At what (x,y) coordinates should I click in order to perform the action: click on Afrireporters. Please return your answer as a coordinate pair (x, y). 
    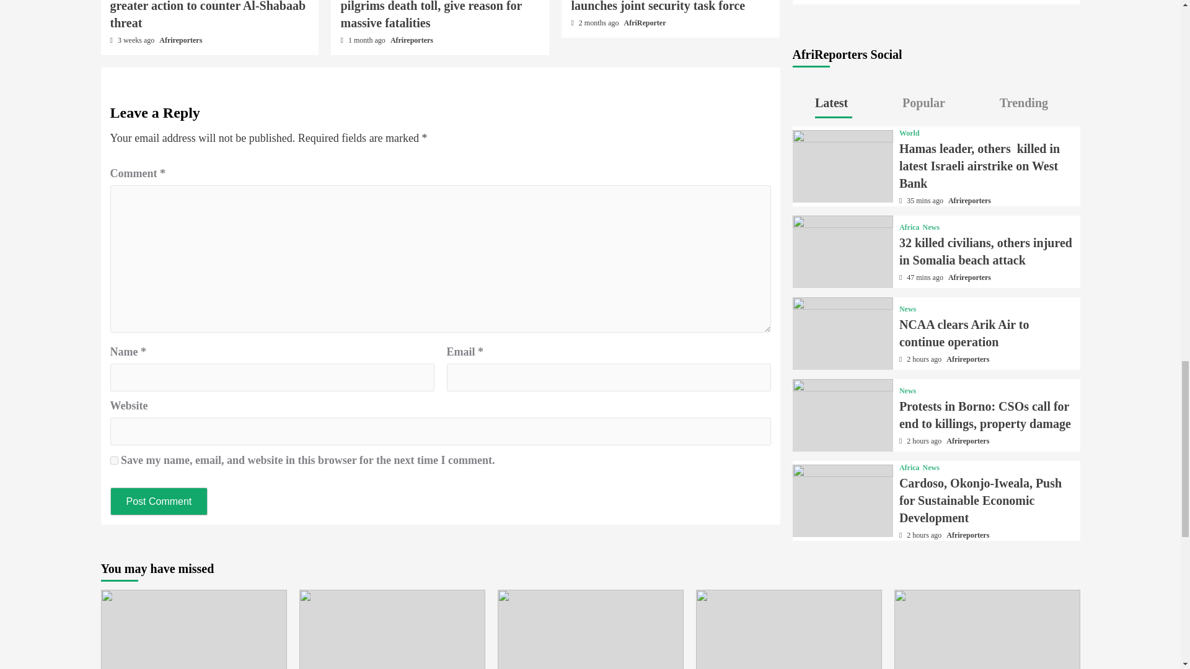
    Looking at the image, I should click on (181, 40).